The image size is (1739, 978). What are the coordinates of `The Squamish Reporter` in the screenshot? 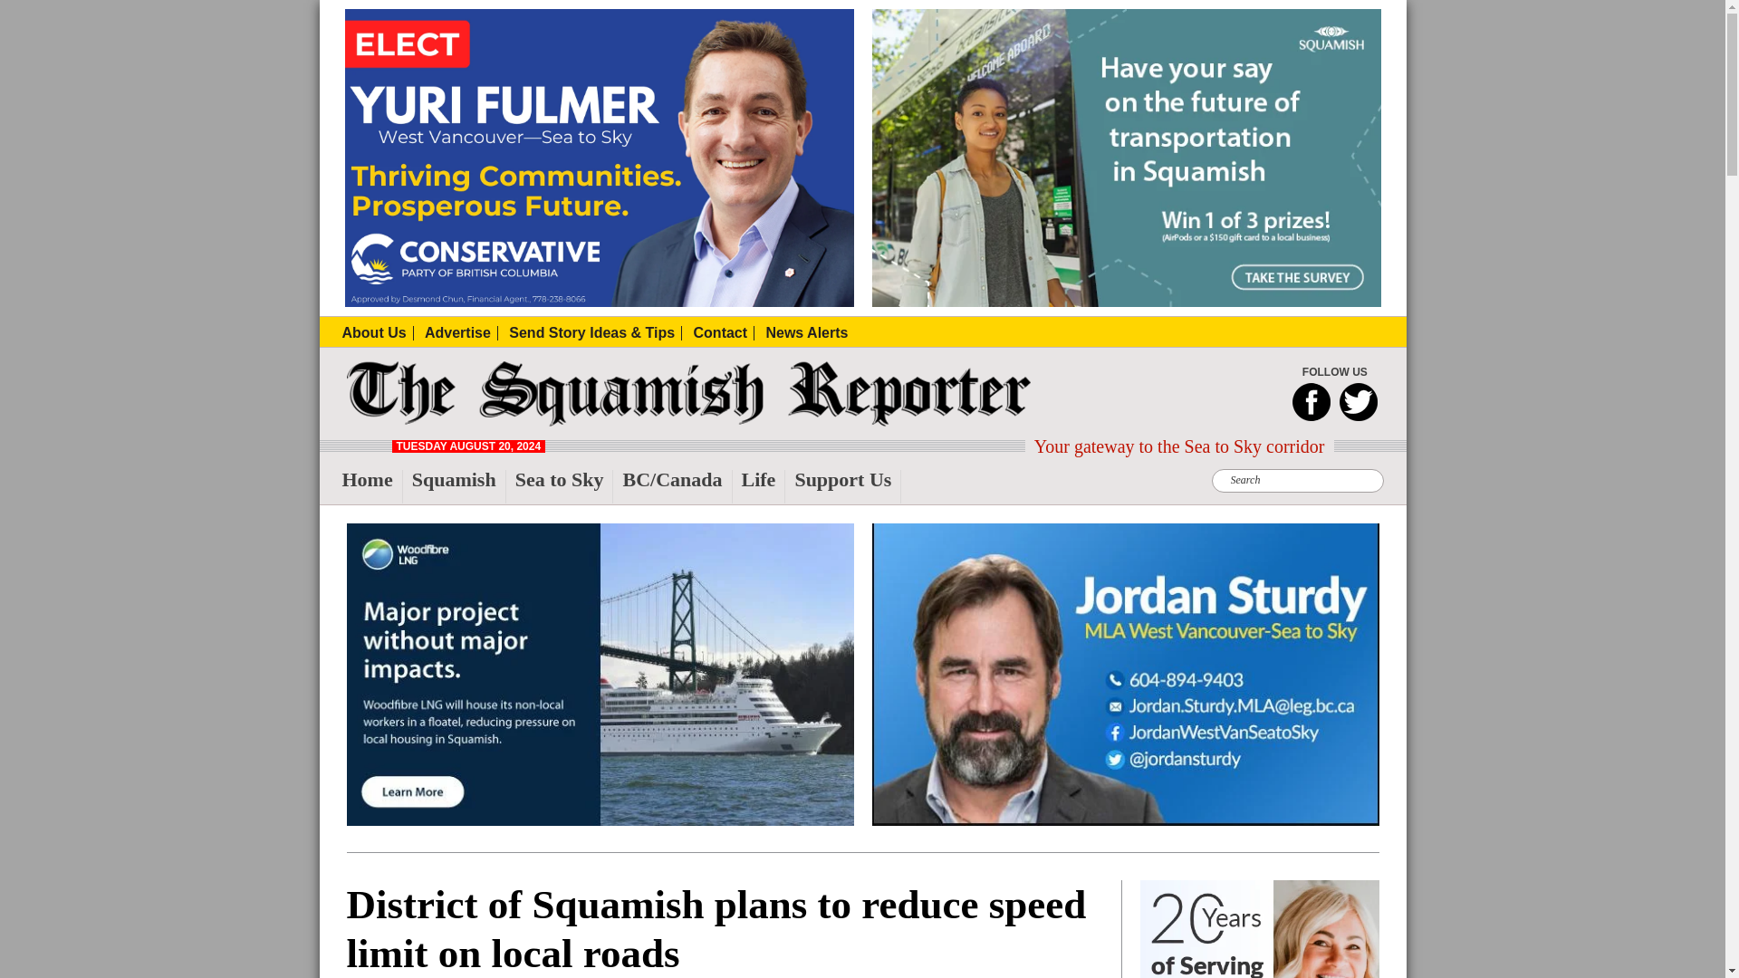 It's located at (384, 420).